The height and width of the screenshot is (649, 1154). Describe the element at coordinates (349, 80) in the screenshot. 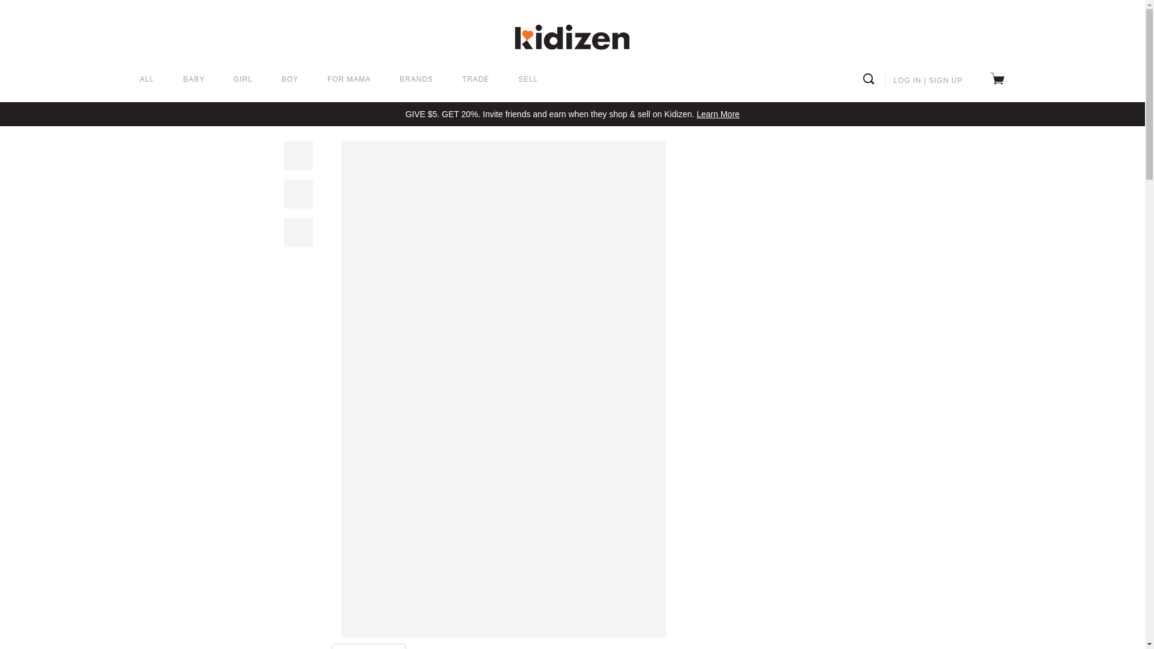

I see `FOR MAMA` at that location.